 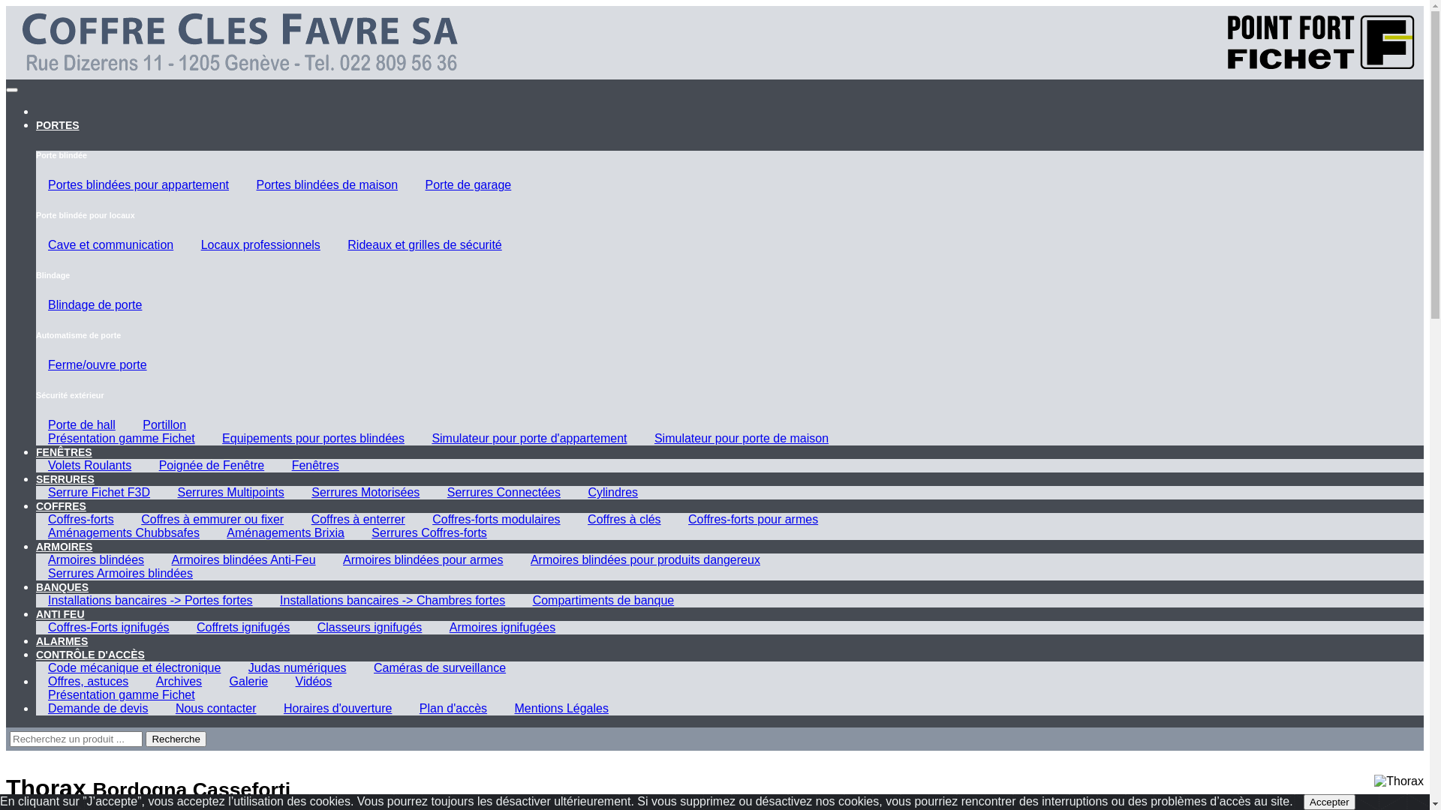 What do you see at coordinates (612, 492) in the screenshot?
I see `Cylindres` at bounding box center [612, 492].